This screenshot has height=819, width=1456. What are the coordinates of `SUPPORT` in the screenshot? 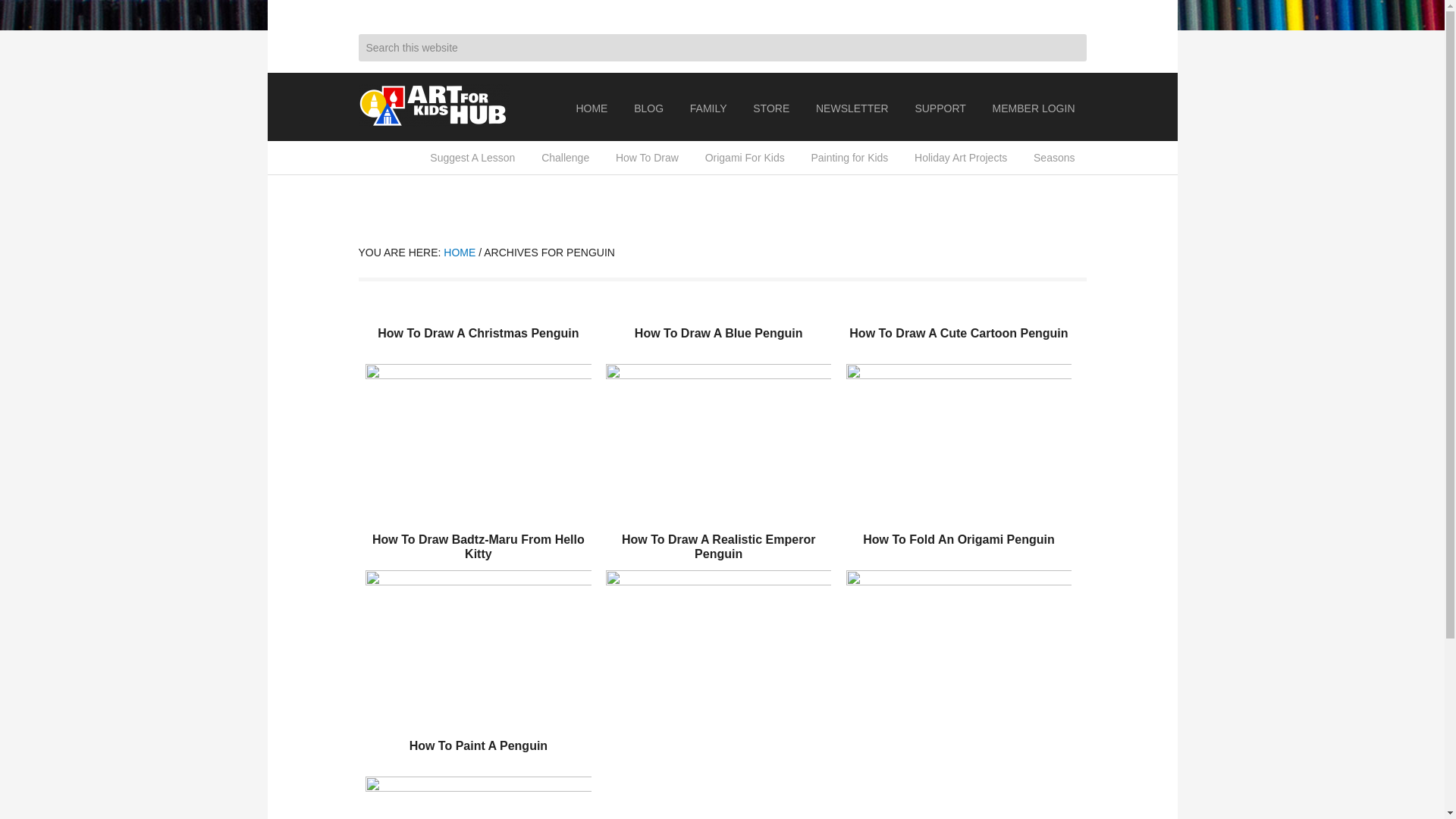 It's located at (940, 108).